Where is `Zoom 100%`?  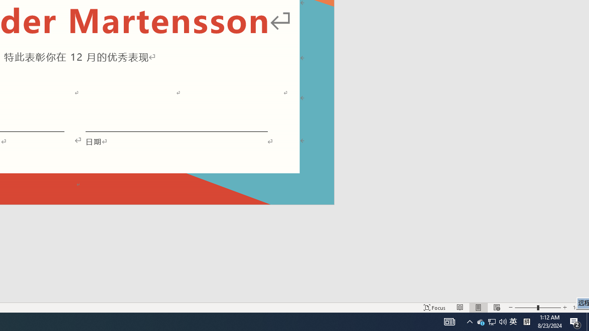 Zoom 100% is located at coordinates (579, 307).